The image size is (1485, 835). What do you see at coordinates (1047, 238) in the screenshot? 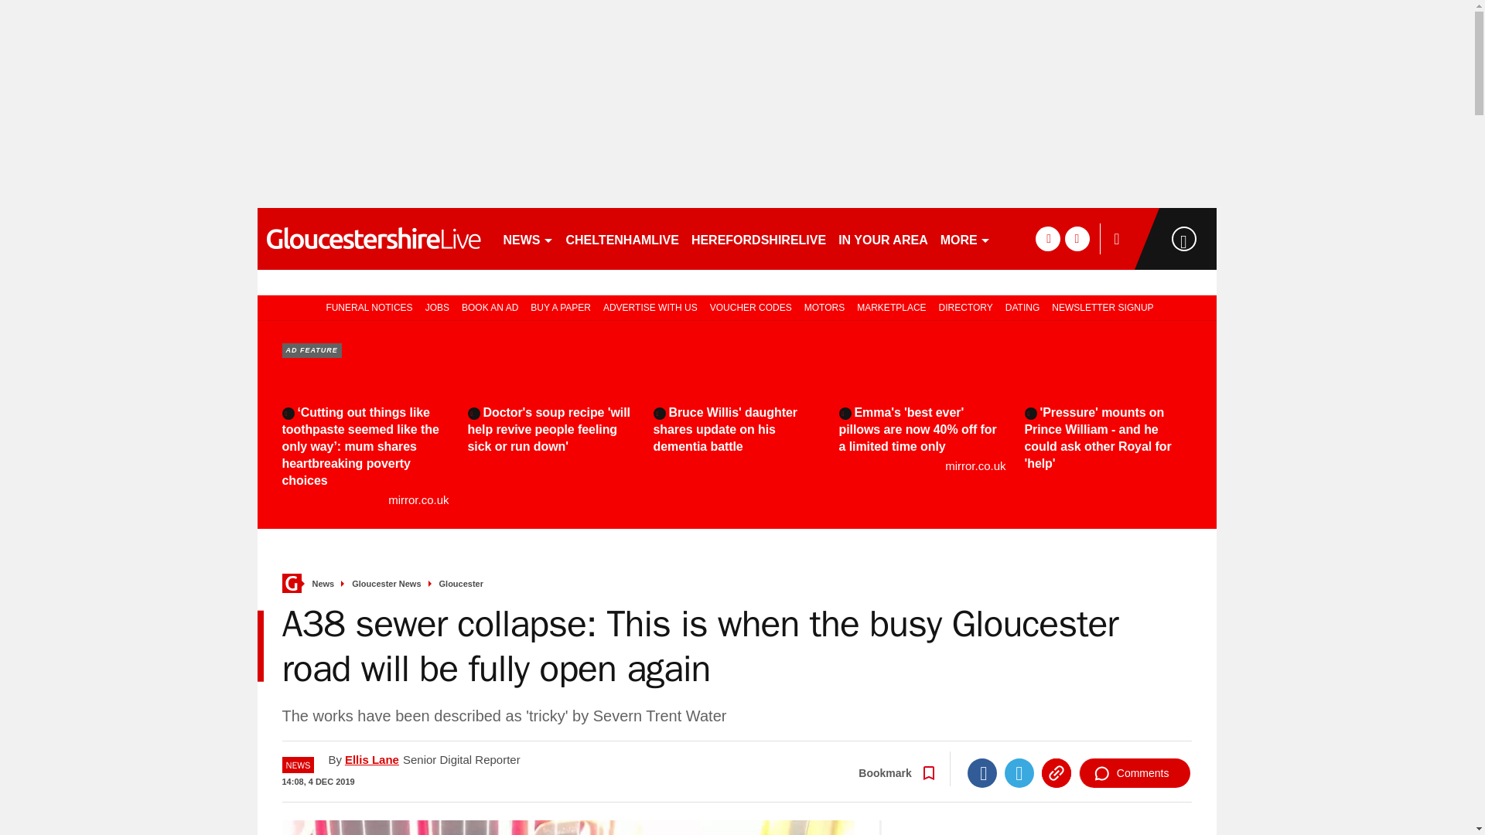
I see `facebook` at bounding box center [1047, 238].